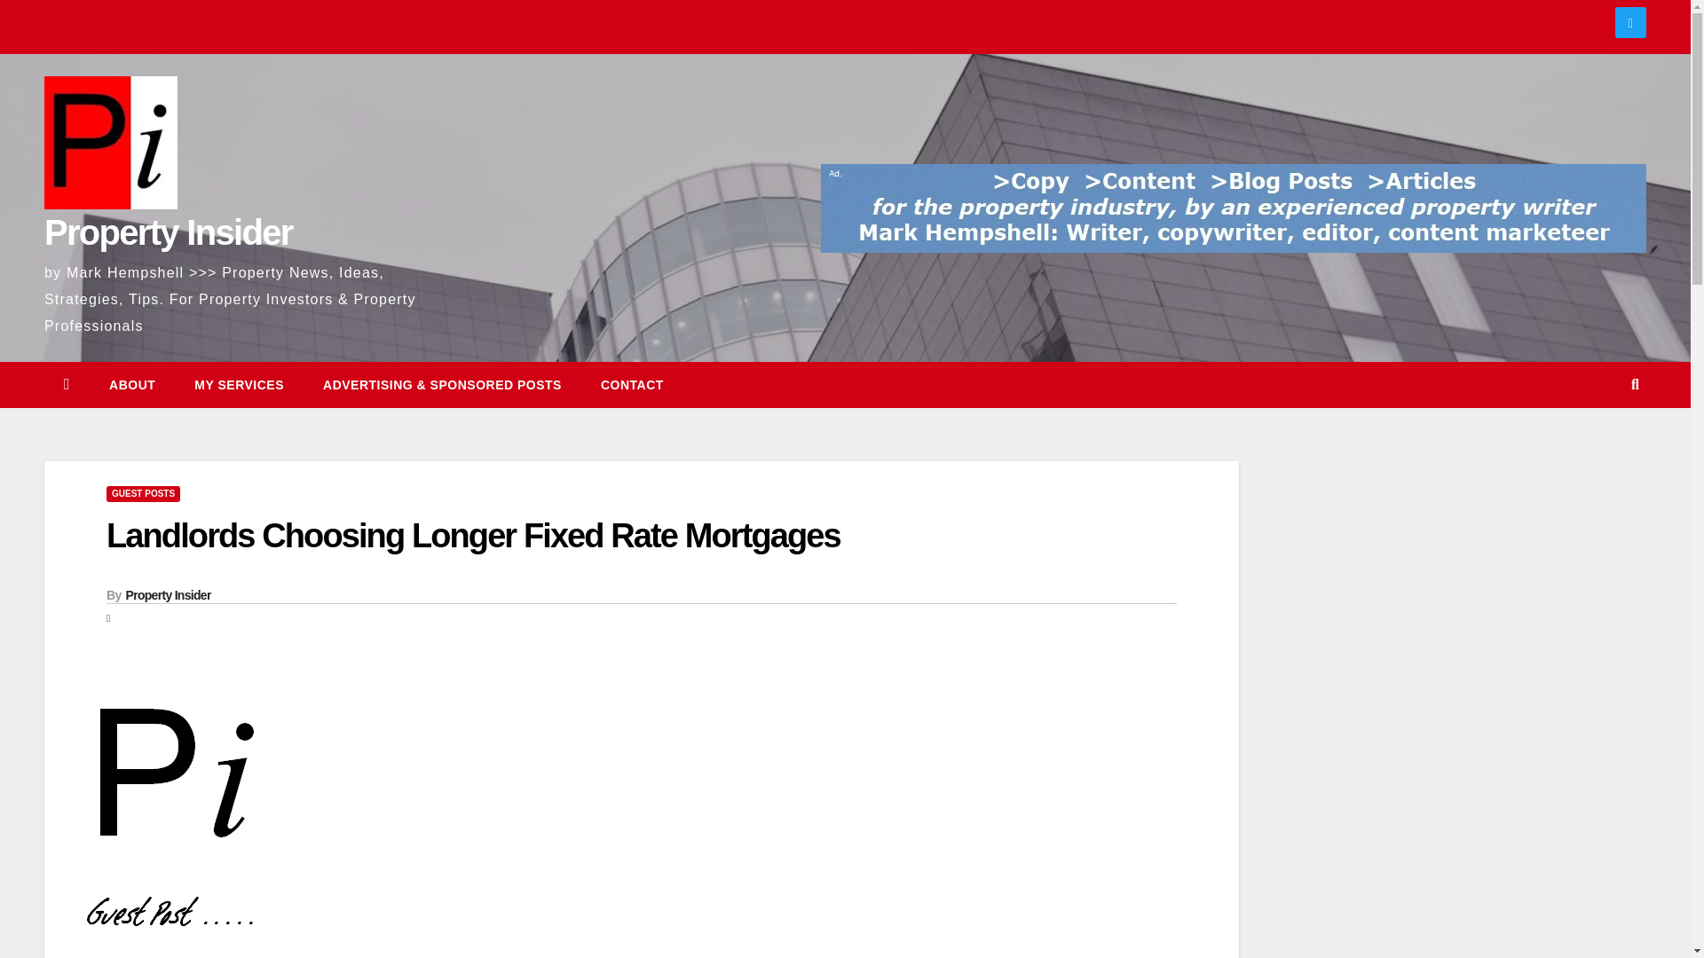  What do you see at coordinates (132, 385) in the screenshot?
I see `ABOUT` at bounding box center [132, 385].